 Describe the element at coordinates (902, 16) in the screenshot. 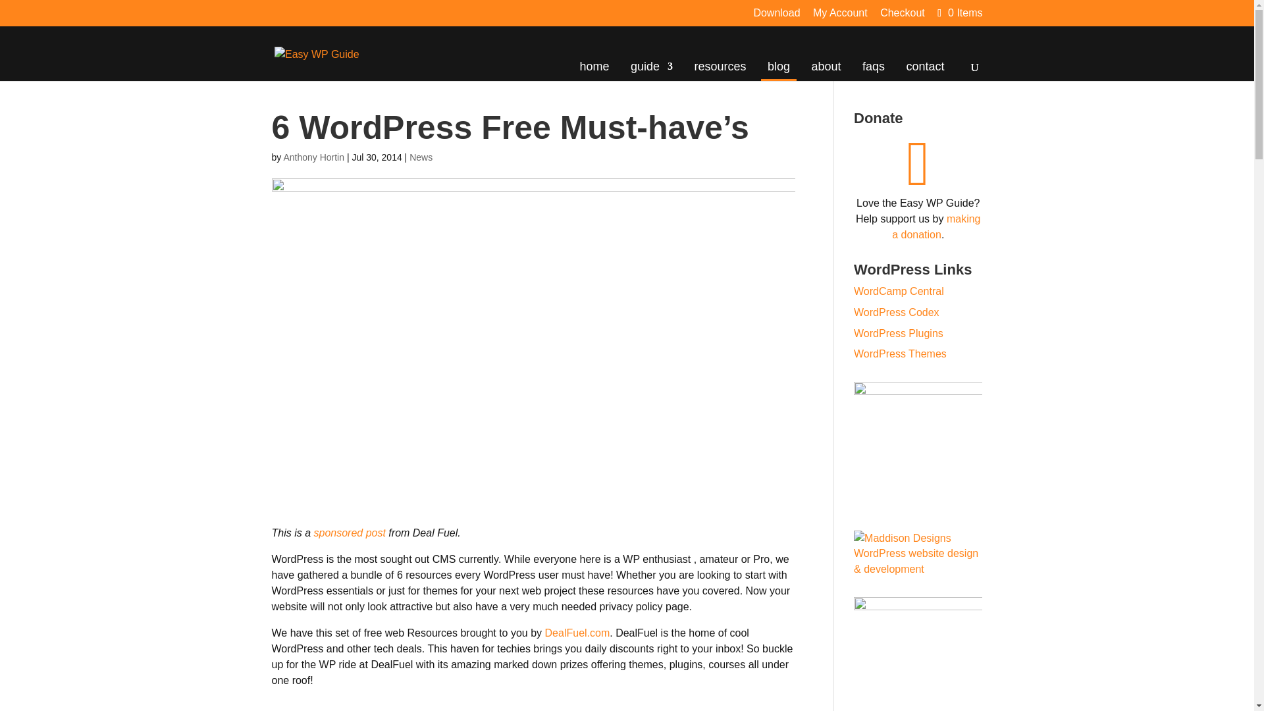

I see `Checkout` at that location.